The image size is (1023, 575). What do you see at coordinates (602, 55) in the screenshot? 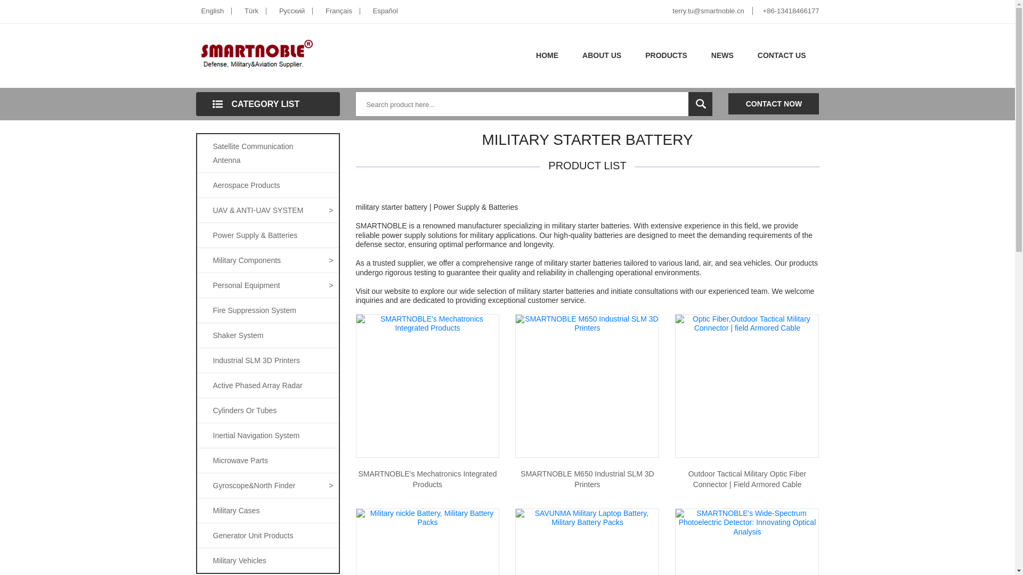
I see `ABOUT US` at bounding box center [602, 55].